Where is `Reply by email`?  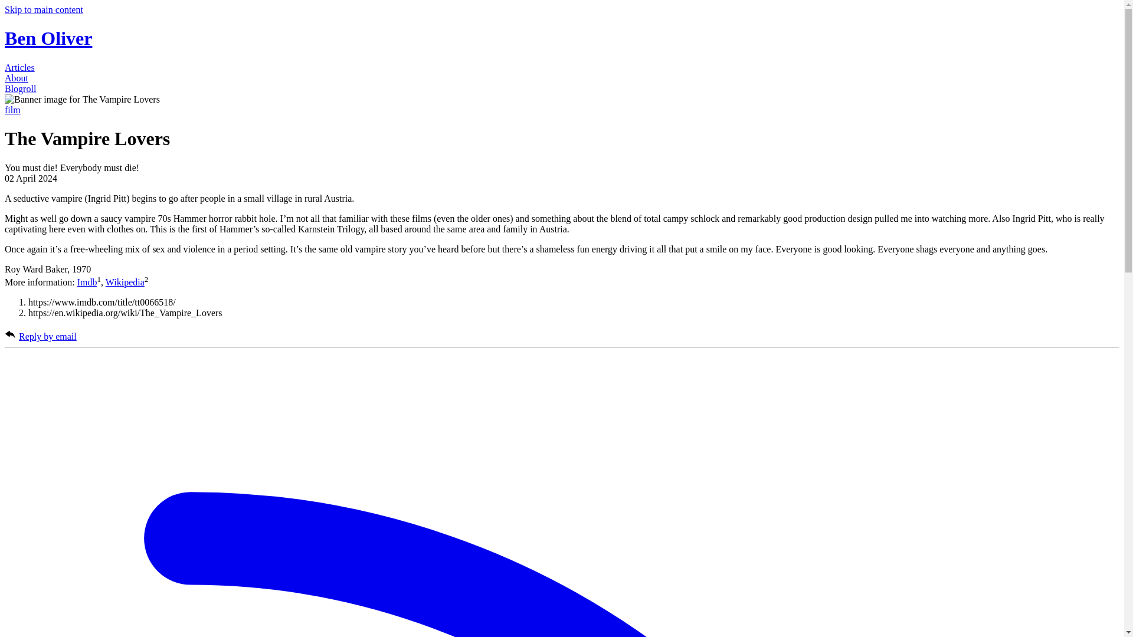
Reply by email is located at coordinates (48, 336).